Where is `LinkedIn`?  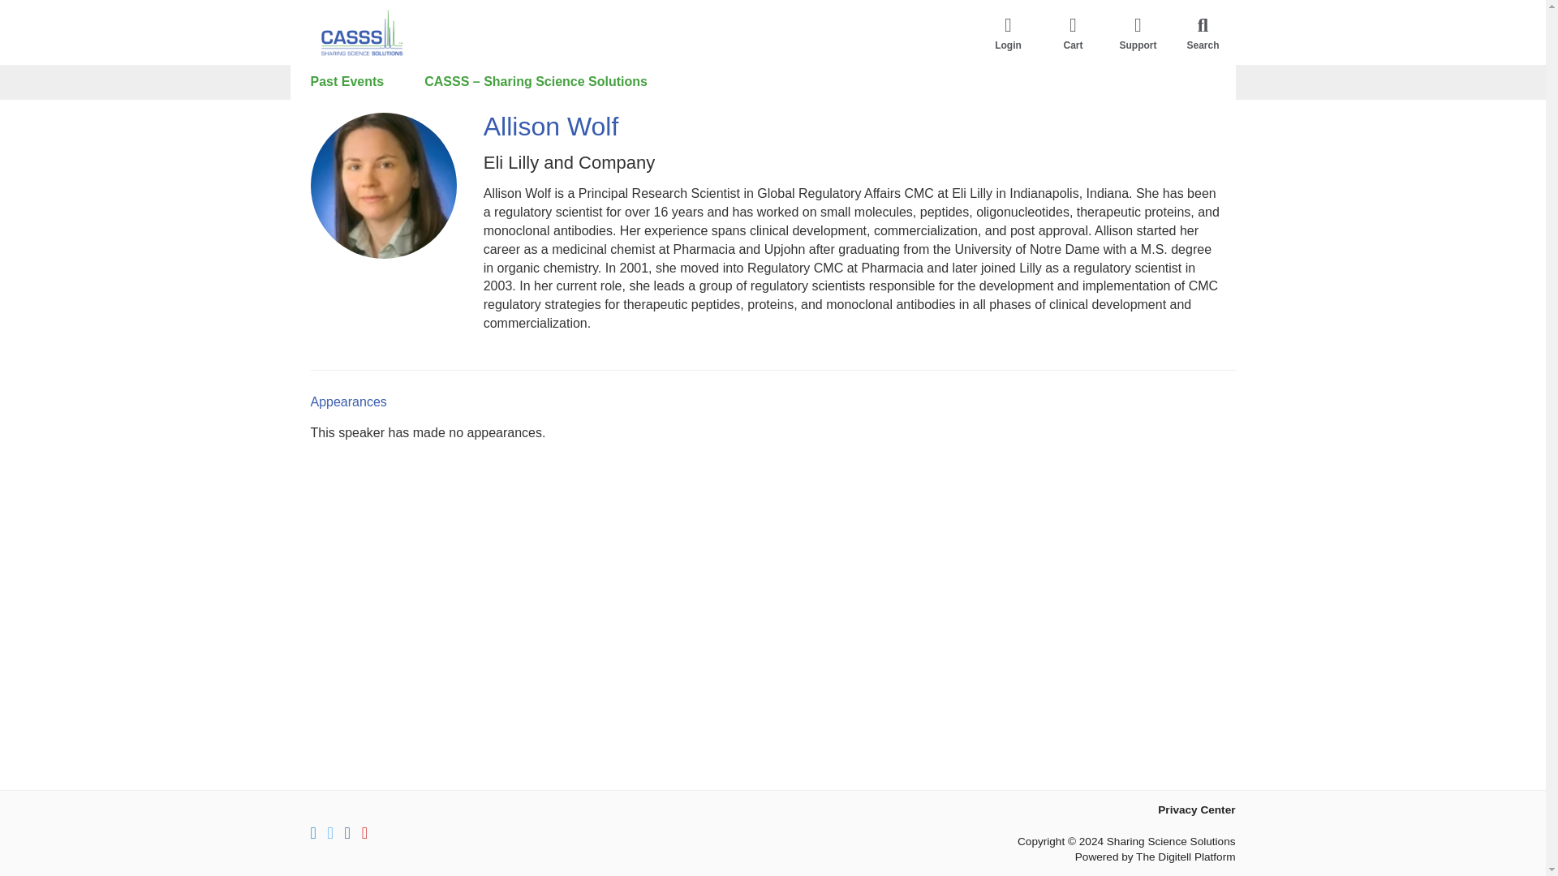 LinkedIn is located at coordinates (313, 832).